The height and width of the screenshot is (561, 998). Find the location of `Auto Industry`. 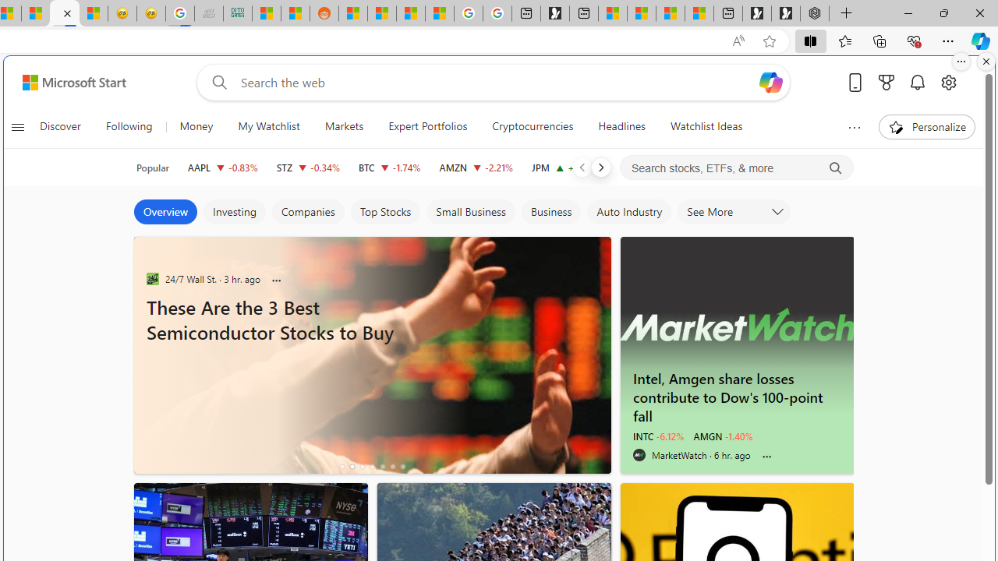

Auto Industry is located at coordinates (628, 212).